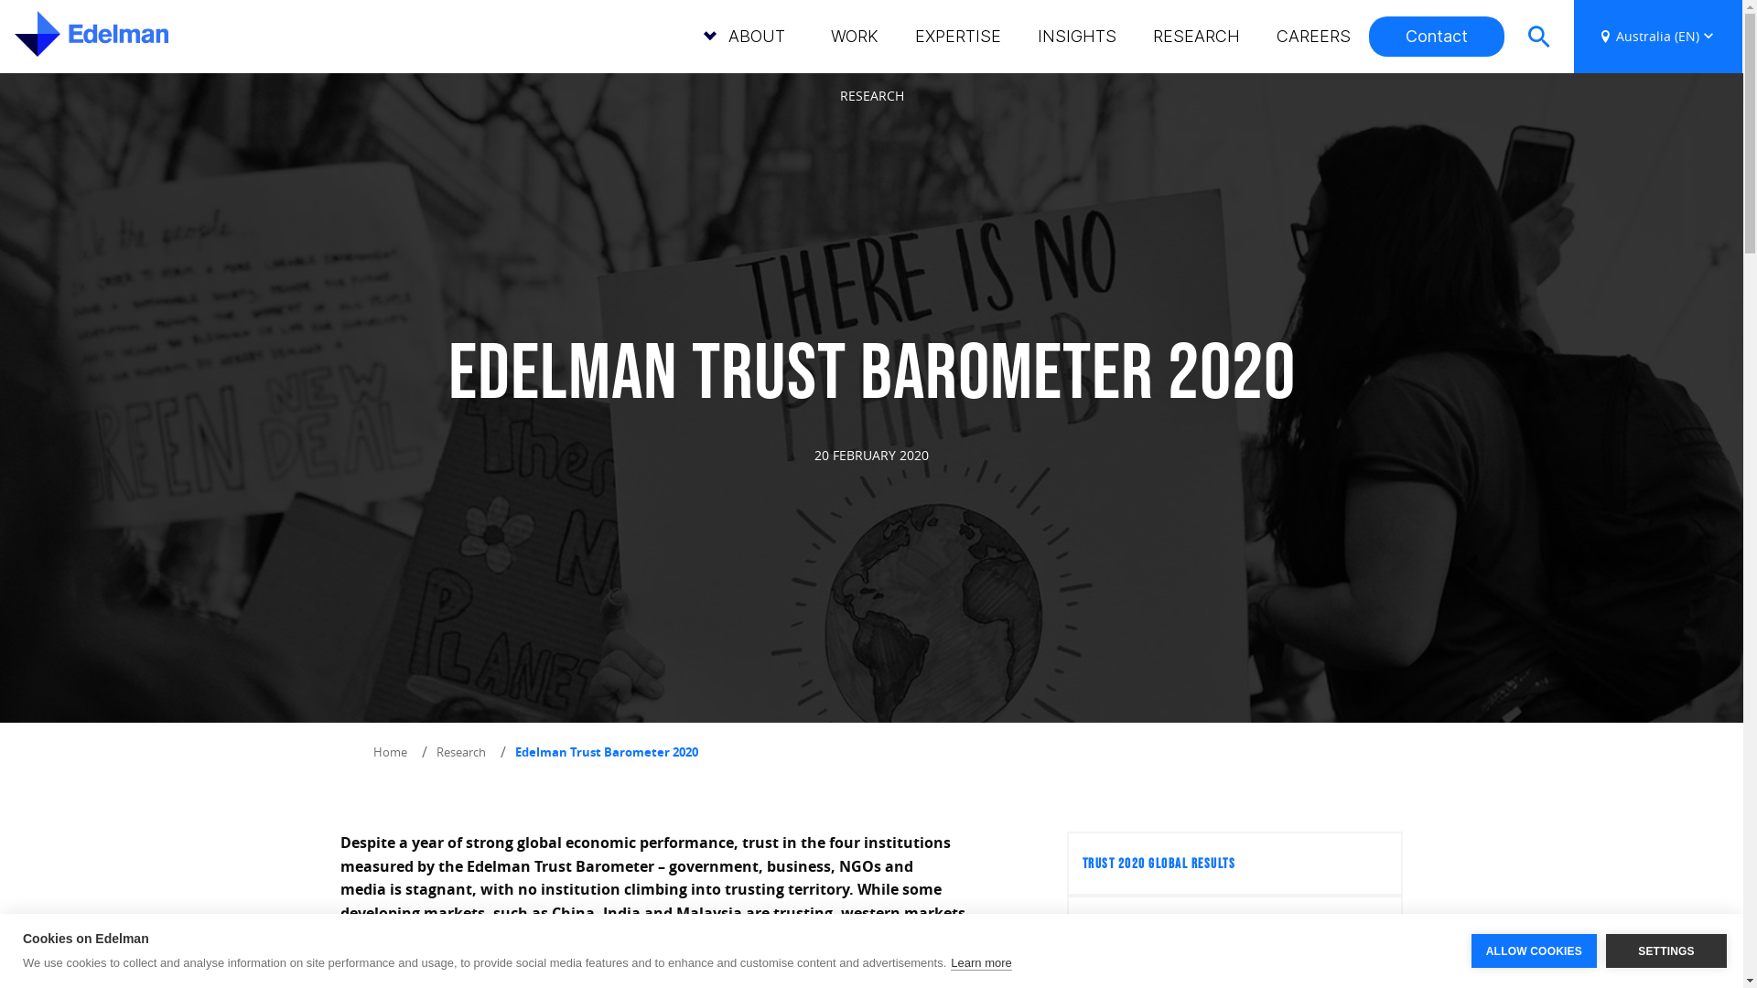 This screenshot has height=988, width=1757. Describe the element at coordinates (461, 753) in the screenshot. I see `Research` at that location.